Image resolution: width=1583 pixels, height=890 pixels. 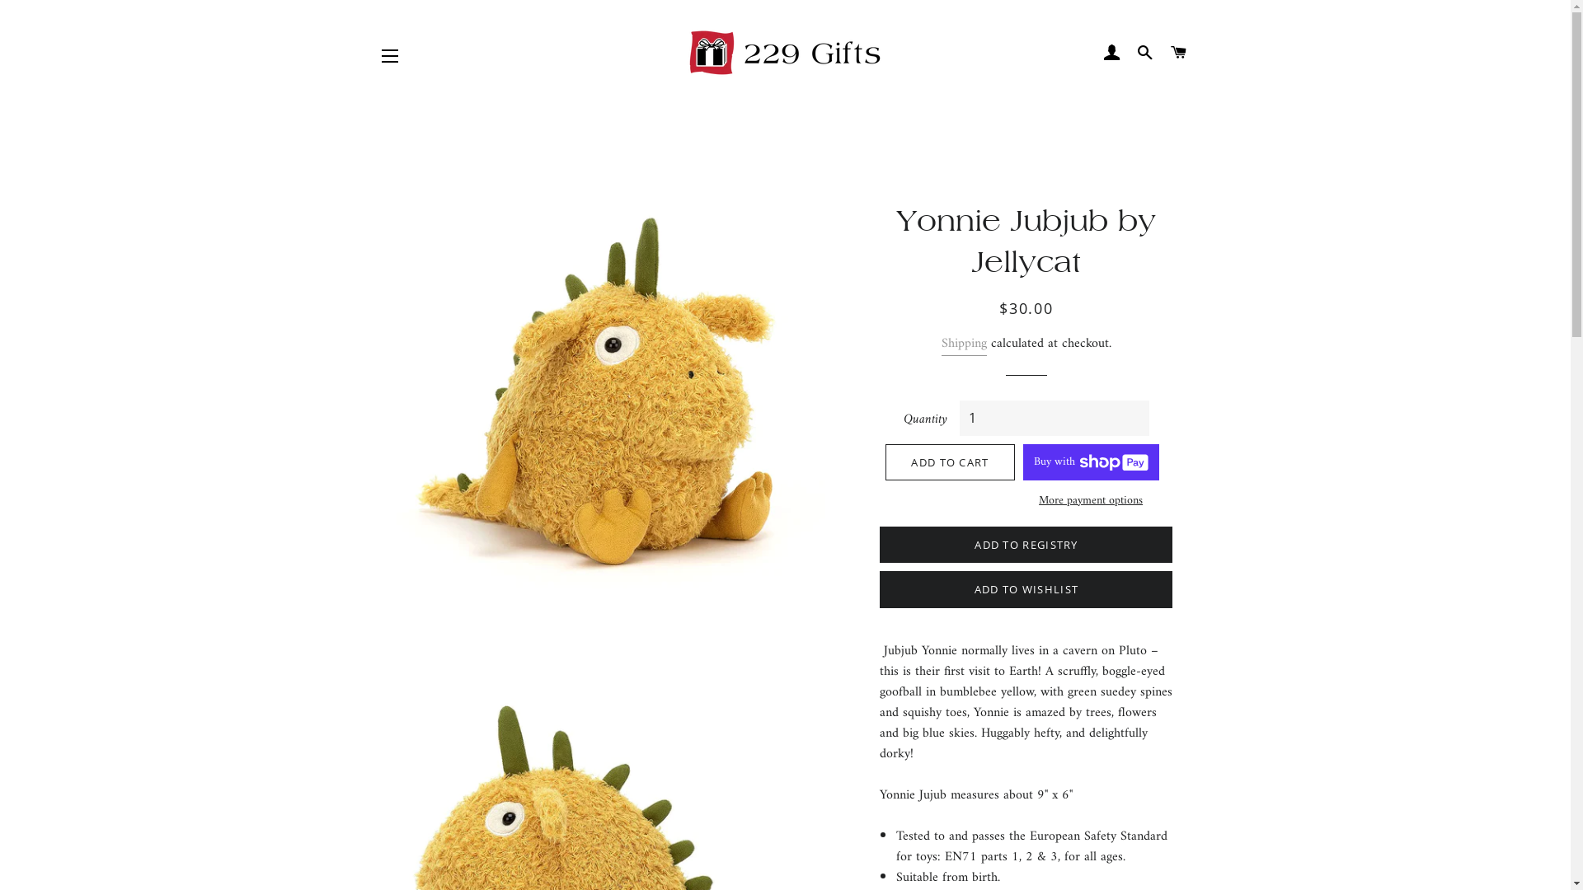 What do you see at coordinates (1179, 53) in the screenshot?
I see `CART` at bounding box center [1179, 53].